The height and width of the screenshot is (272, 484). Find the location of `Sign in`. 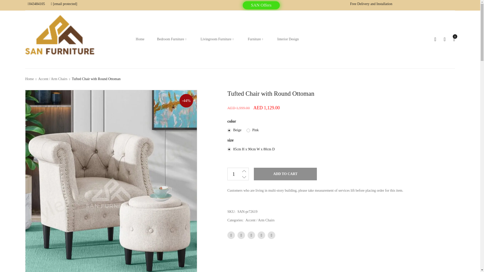

Sign in is located at coordinates (444, 39).